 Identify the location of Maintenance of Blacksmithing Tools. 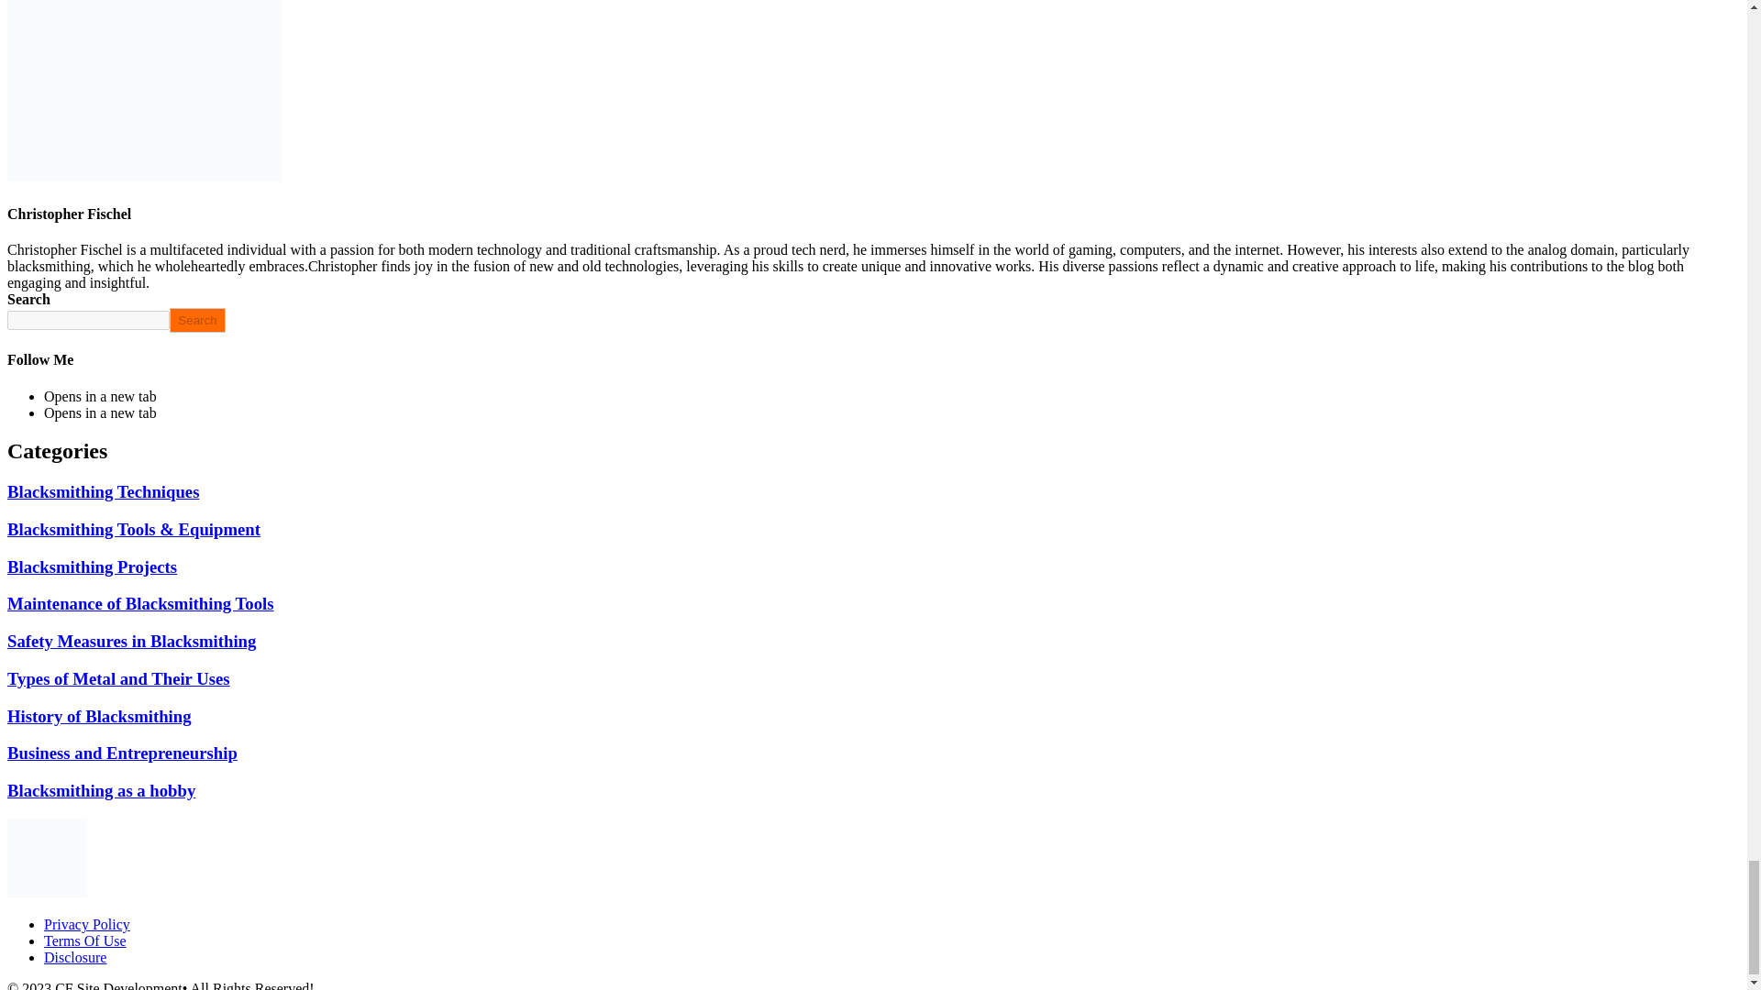
(139, 603).